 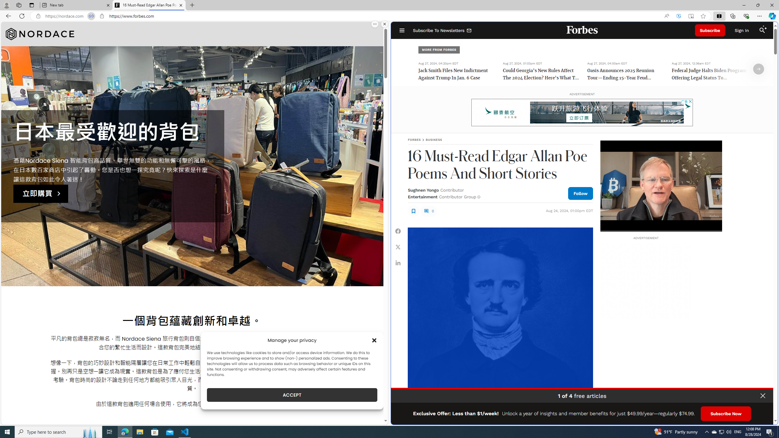 What do you see at coordinates (422, 196) in the screenshot?
I see `Entertainment` at bounding box center [422, 196].